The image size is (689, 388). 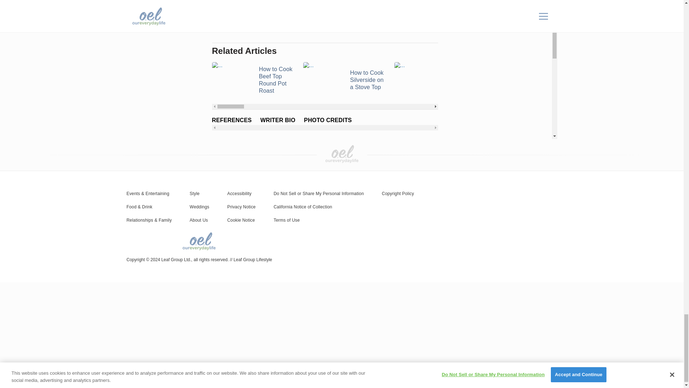 What do you see at coordinates (344, 80) in the screenshot?
I see `How to Cook Silverside on a Stove Top` at bounding box center [344, 80].